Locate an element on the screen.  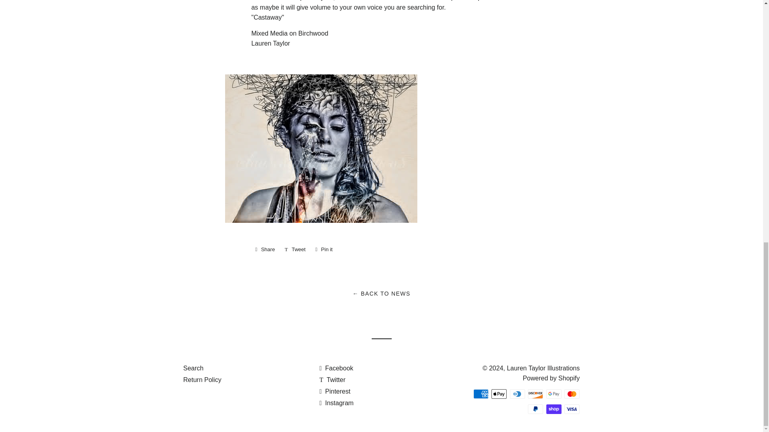
Mastercard is located at coordinates (572, 394).